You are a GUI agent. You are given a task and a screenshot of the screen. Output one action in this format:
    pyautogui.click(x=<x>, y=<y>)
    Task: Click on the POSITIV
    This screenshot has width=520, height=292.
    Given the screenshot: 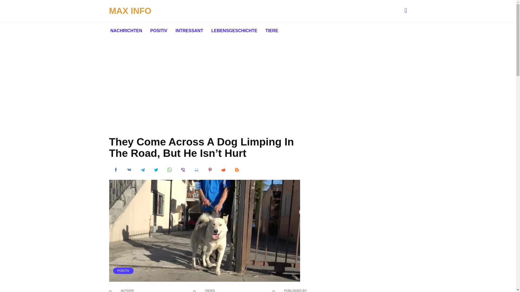 What is the action you would take?
    pyautogui.click(x=159, y=31)
    